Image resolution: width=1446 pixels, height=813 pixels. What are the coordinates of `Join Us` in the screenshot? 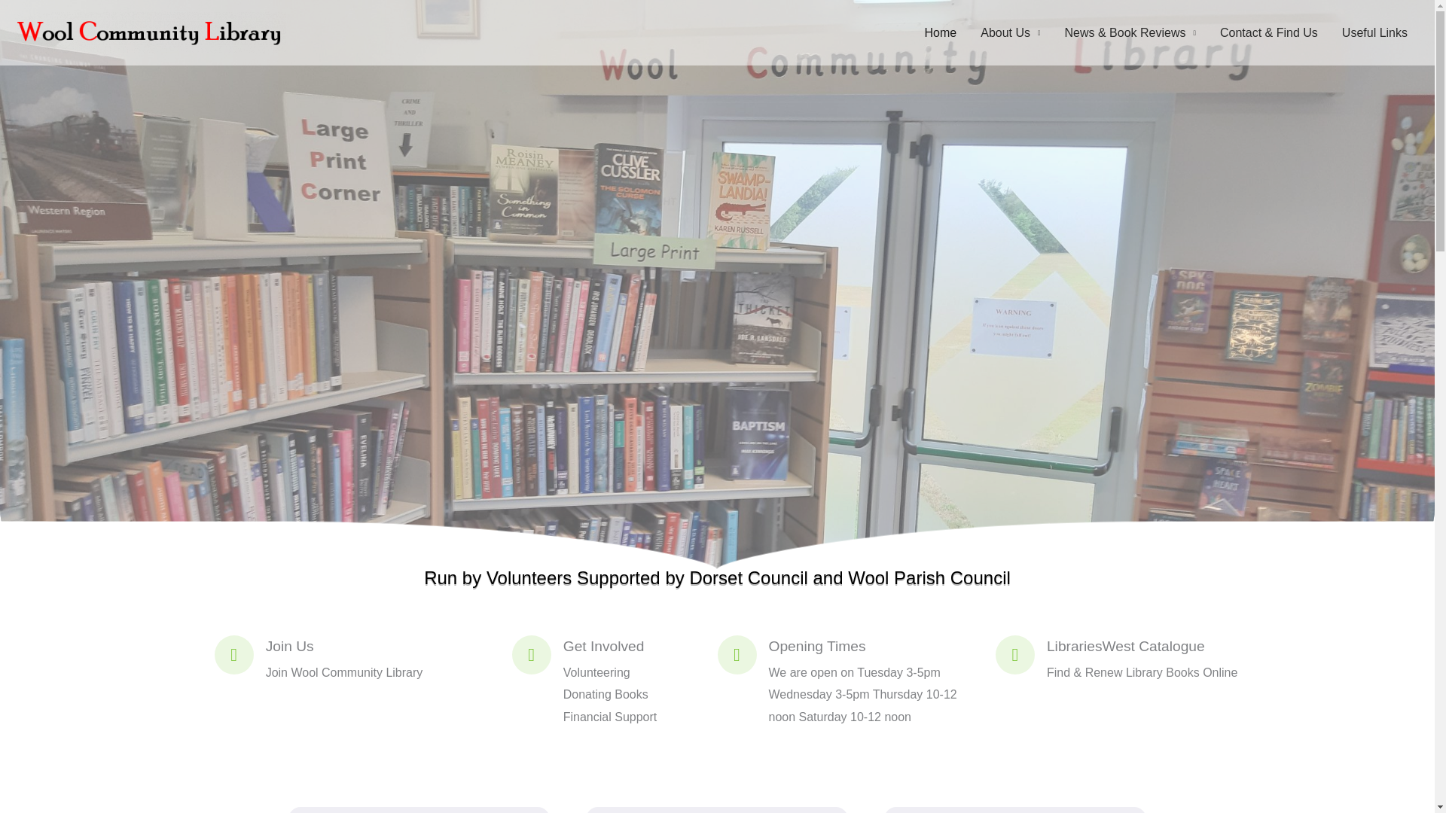 It's located at (289, 646).